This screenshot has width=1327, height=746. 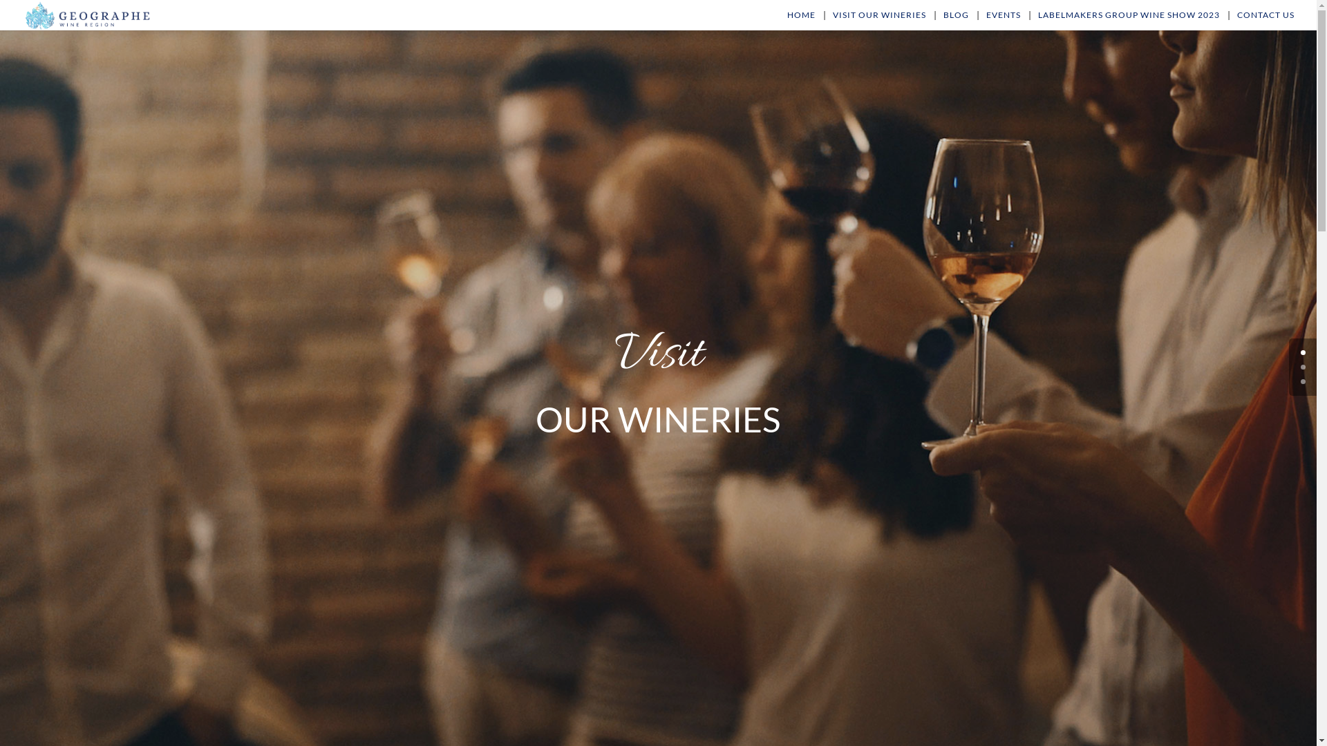 What do you see at coordinates (802, 21) in the screenshot?
I see `HOME` at bounding box center [802, 21].